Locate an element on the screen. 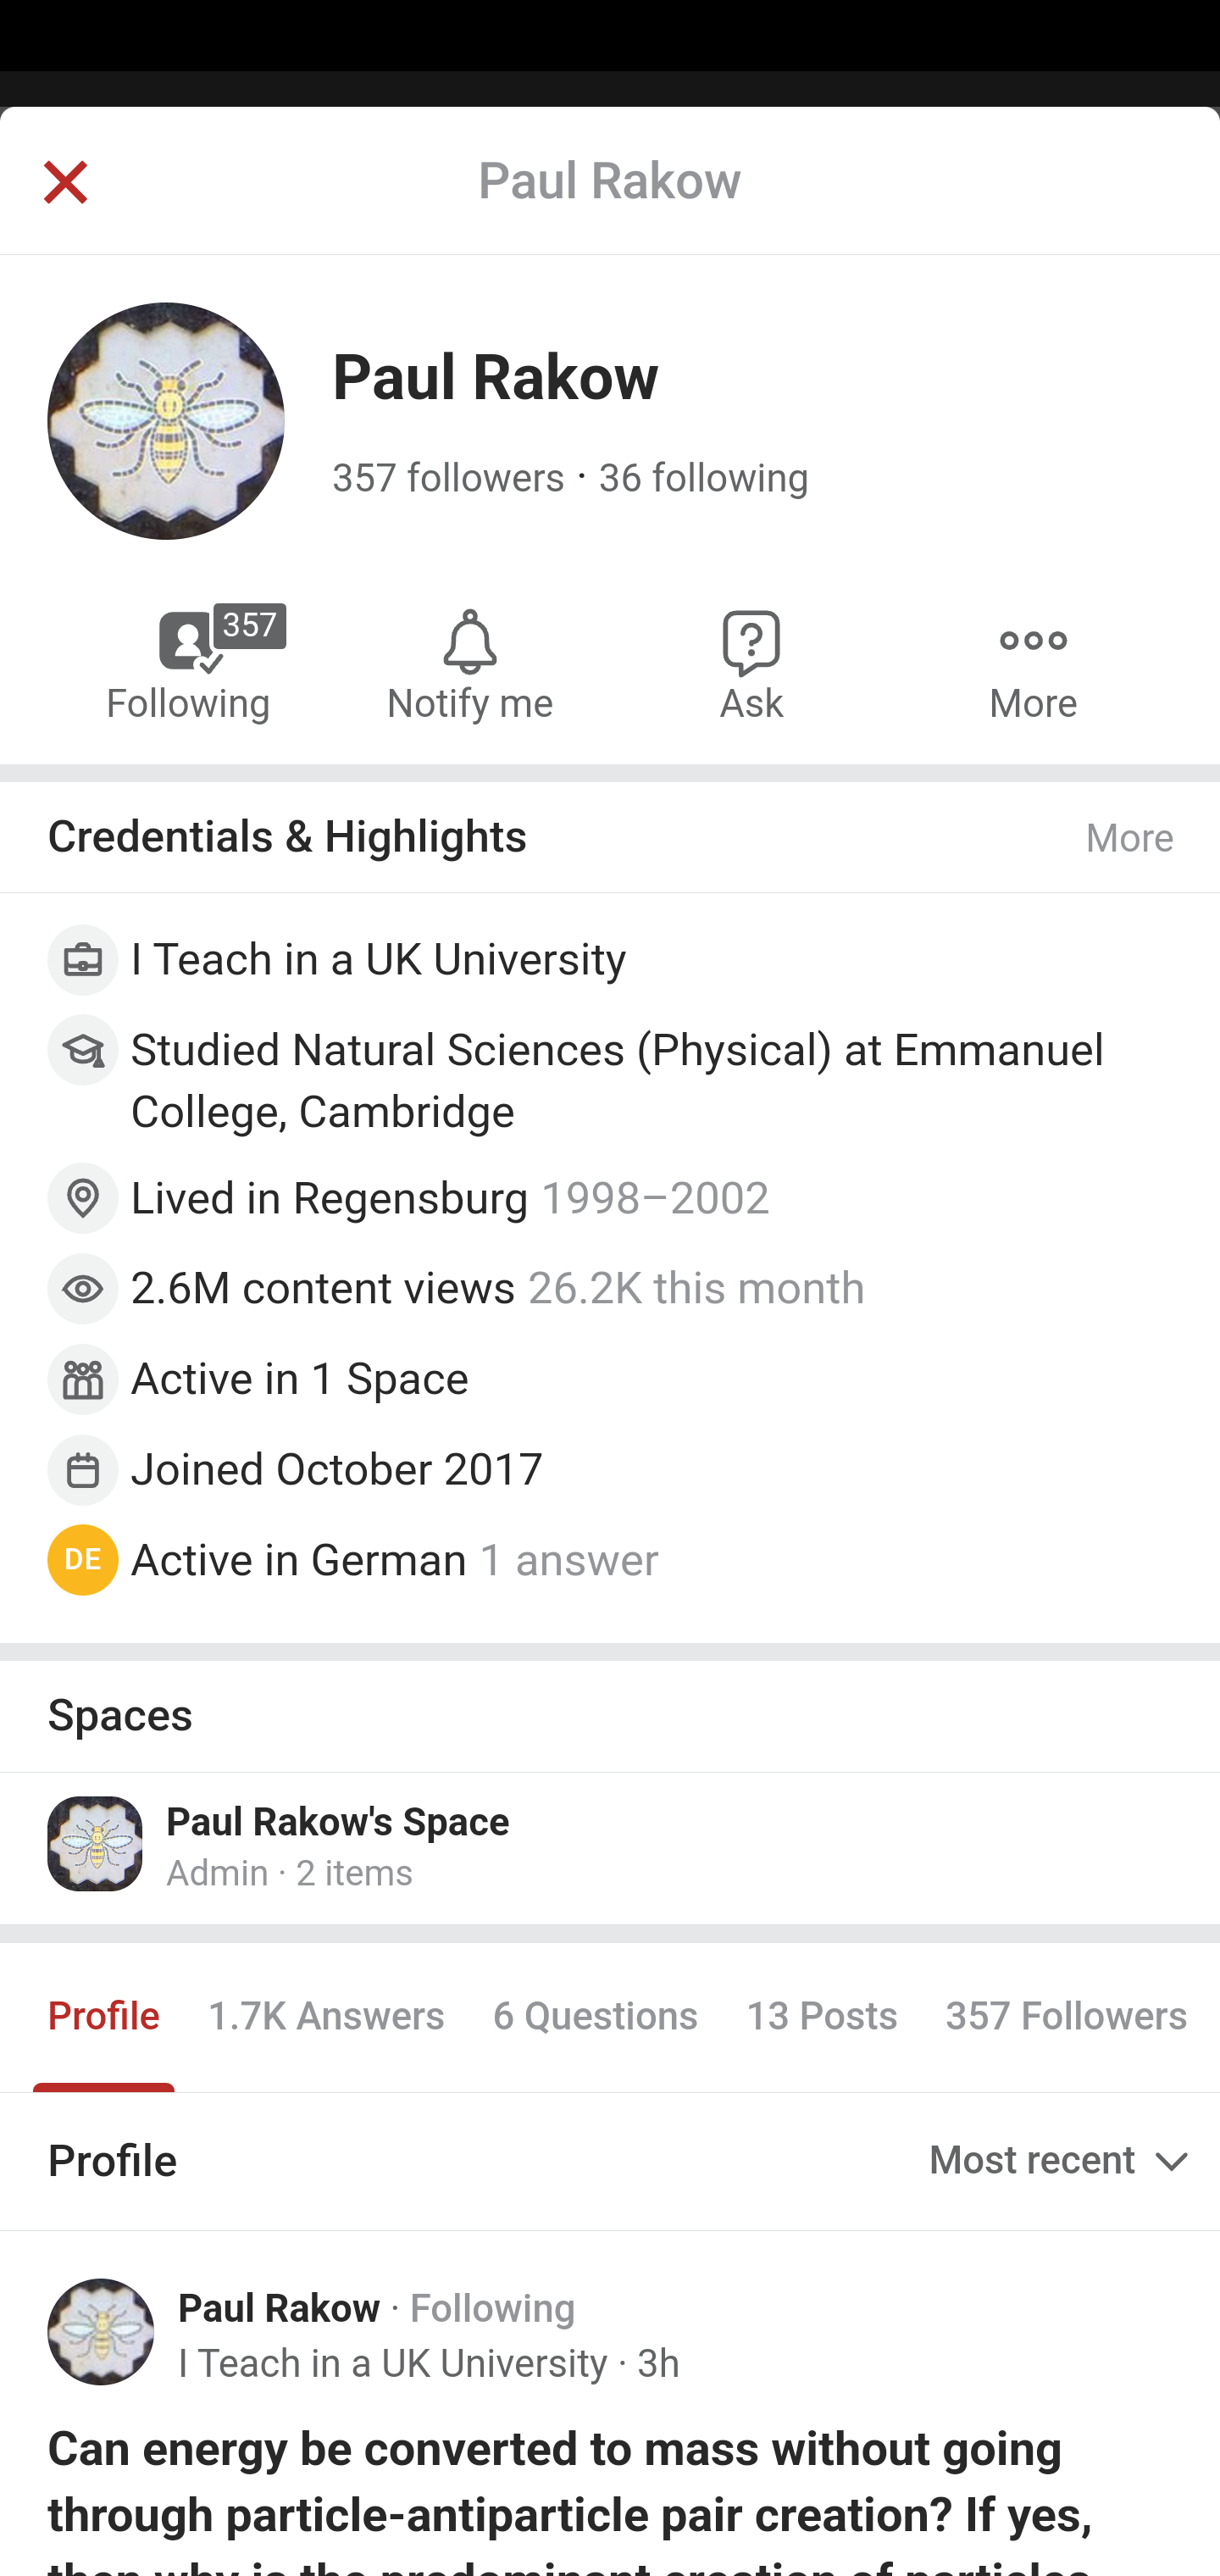 Image resolution: width=1220 pixels, height=2576 pixels. 36 following is located at coordinates (703, 479).